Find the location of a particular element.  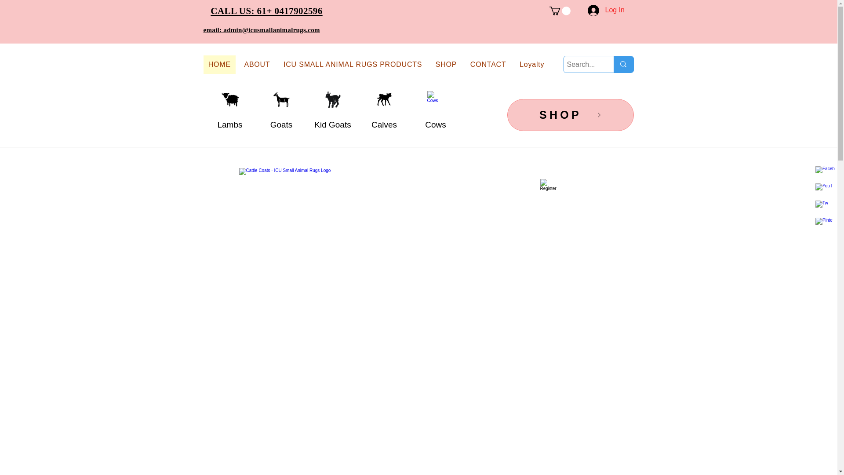

Goats is located at coordinates (281, 124).